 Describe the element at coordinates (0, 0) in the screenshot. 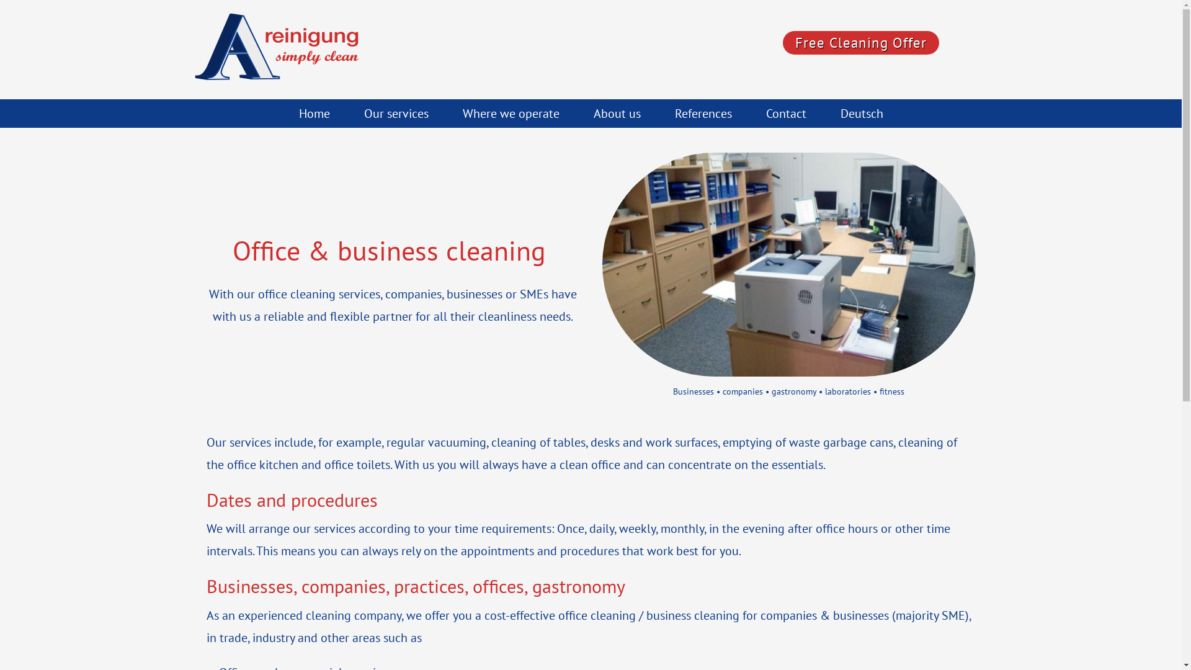

I see `Skip to primary navigation` at that location.